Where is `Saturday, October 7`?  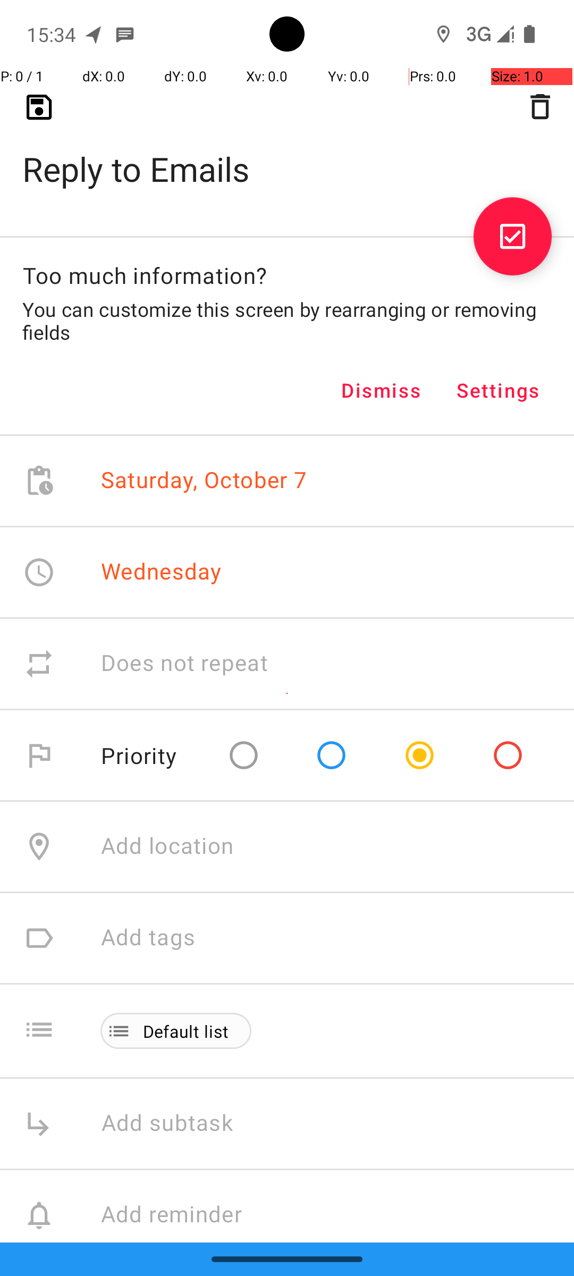
Saturday, October 7 is located at coordinates (204, 481).